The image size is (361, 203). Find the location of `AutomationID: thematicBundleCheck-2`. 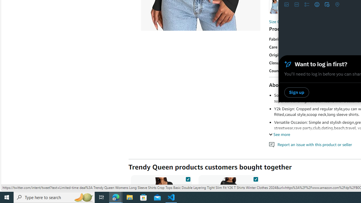

AutomationID: thematicBundleCheck-2 is located at coordinates (256, 178).